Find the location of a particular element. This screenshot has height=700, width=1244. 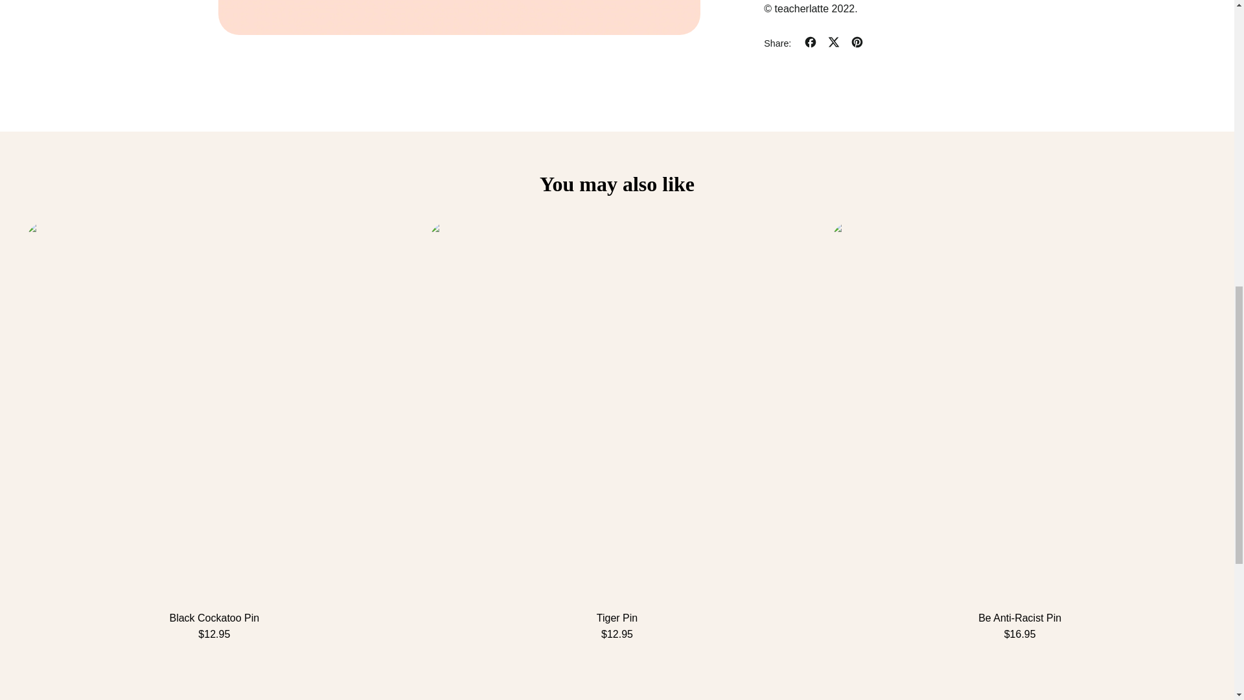

Pin on Pinterest is located at coordinates (857, 43).